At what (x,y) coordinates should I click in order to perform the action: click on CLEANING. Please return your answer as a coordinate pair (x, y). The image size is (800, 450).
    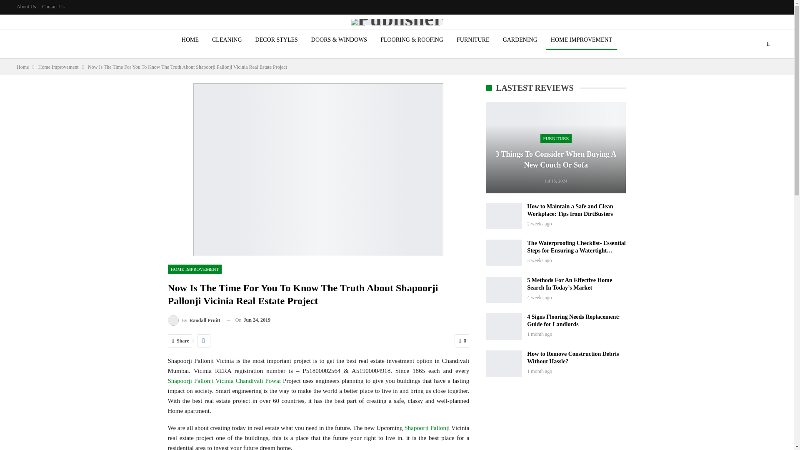
    Looking at the image, I should click on (227, 40).